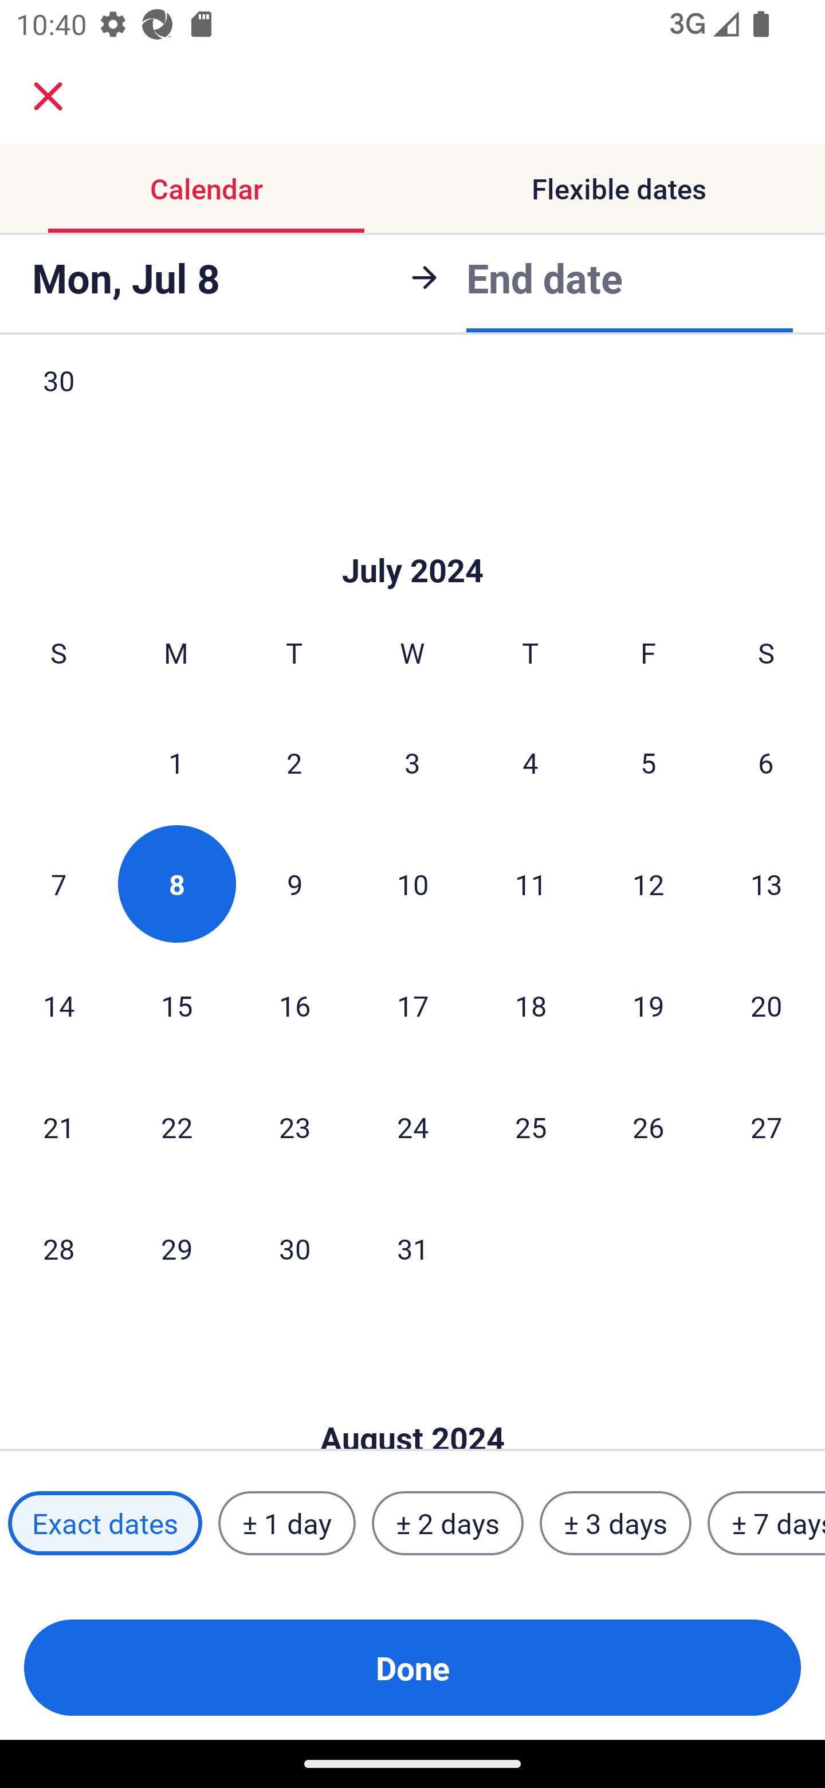 The image size is (825, 1788). What do you see at coordinates (412, 1126) in the screenshot?
I see `24 Wednesday, July 24, 2024` at bounding box center [412, 1126].